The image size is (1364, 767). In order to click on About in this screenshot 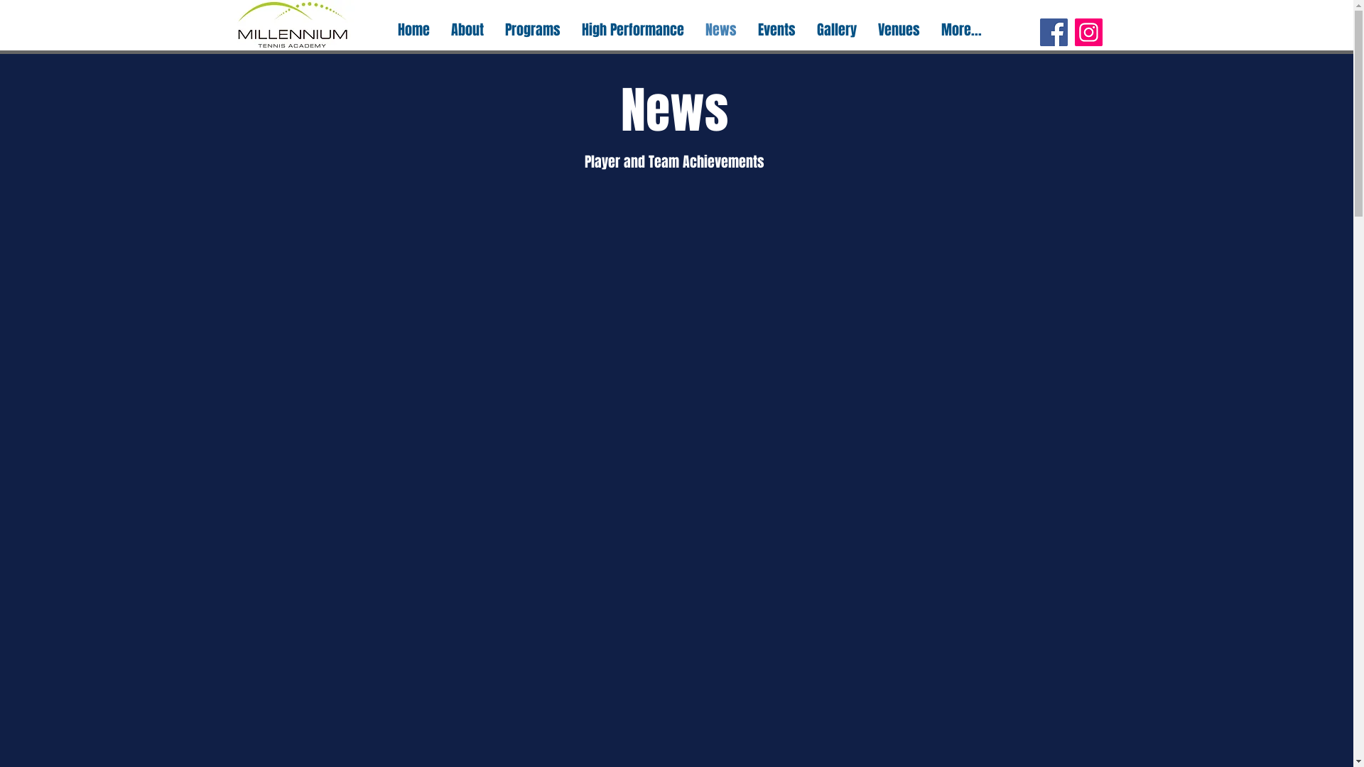, I will do `click(467, 30)`.